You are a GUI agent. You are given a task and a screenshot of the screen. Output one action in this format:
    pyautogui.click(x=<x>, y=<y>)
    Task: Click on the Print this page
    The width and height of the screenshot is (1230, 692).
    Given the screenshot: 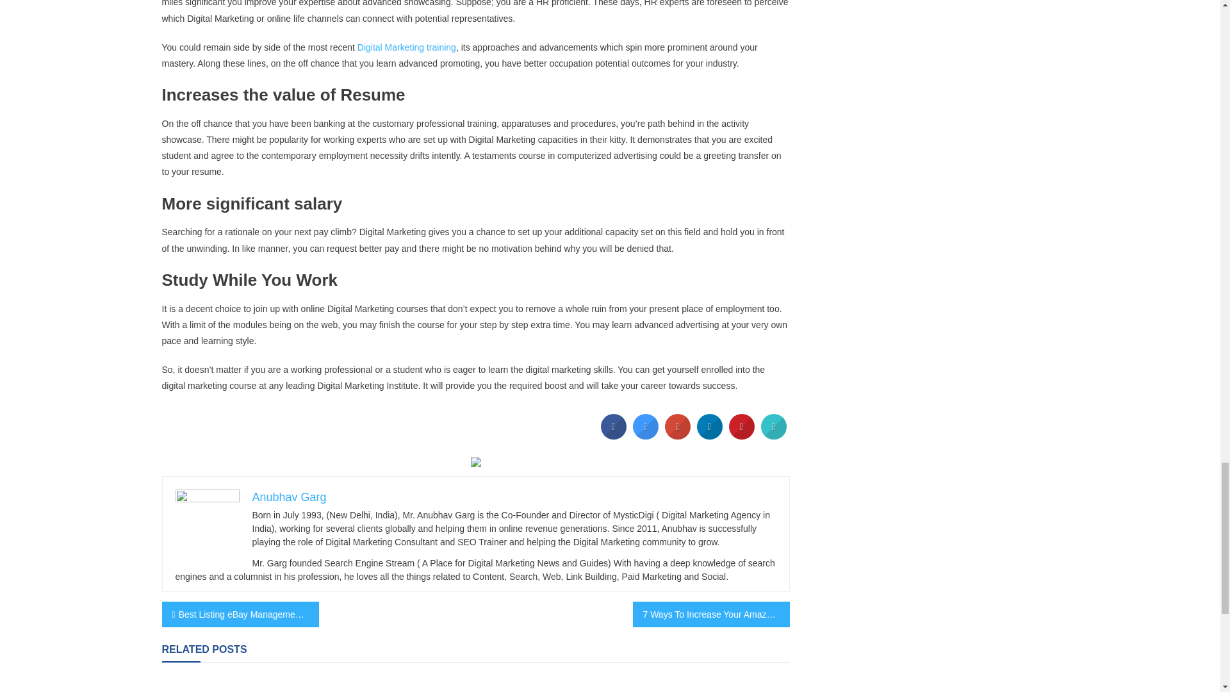 What is the action you would take?
    pyautogui.click(x=774, y=436)
    